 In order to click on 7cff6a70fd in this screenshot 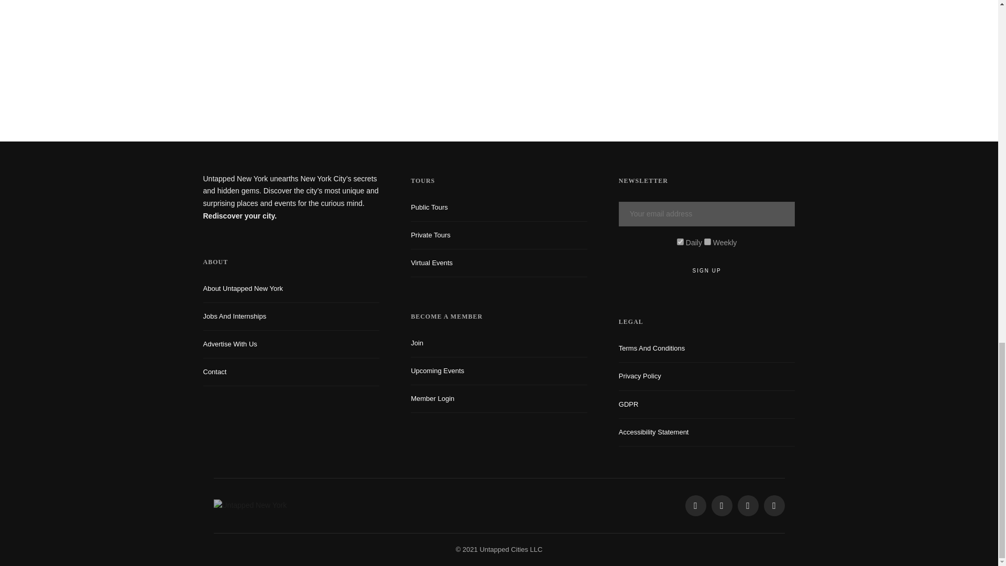, I will do `click(707, 241)`.